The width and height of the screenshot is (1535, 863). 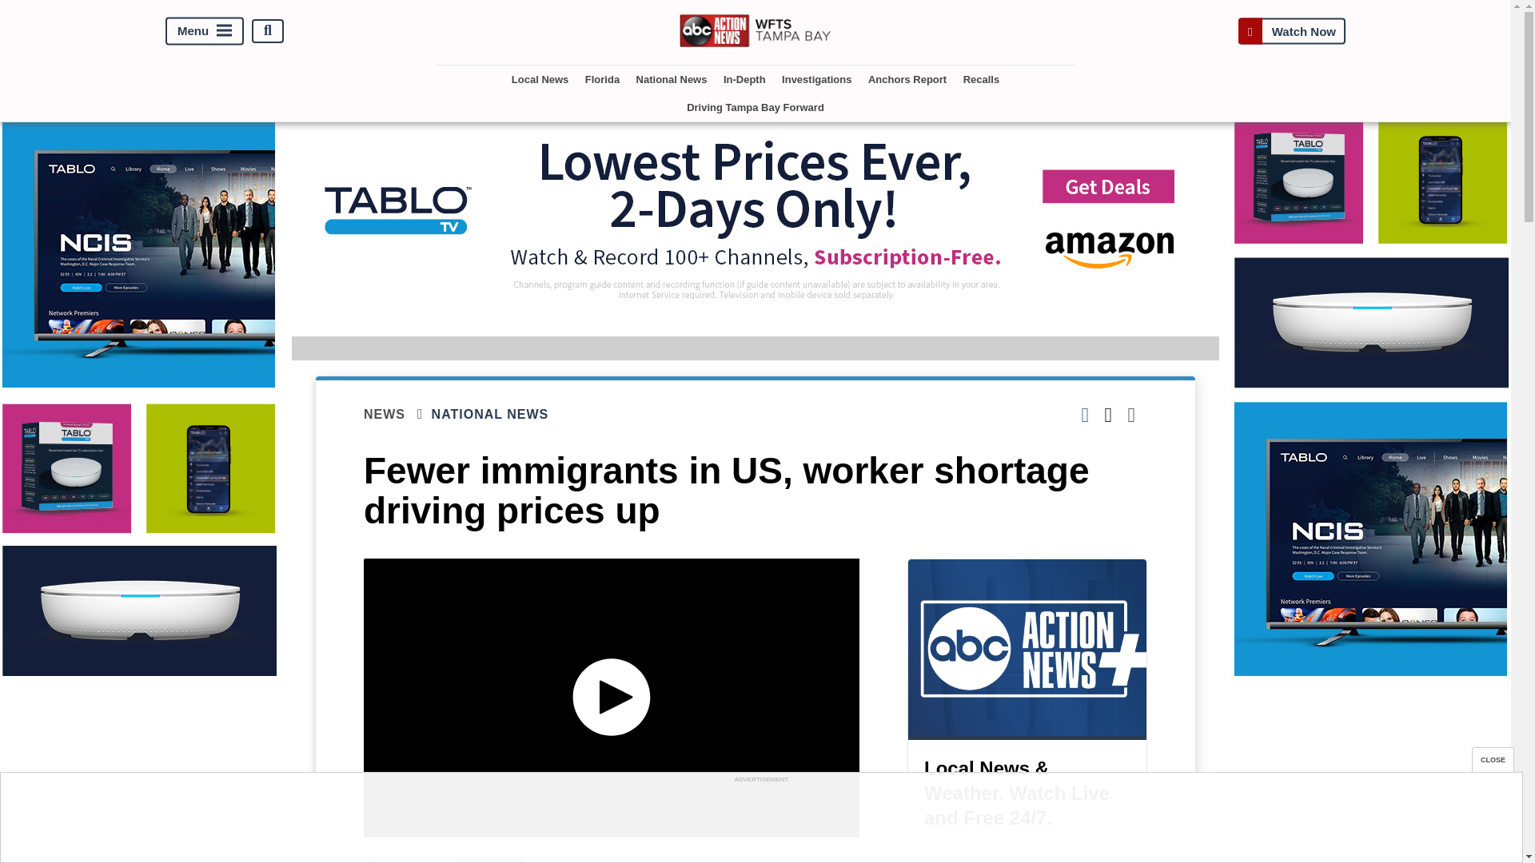 I want to click on Menu, so click(x=205, y=30).